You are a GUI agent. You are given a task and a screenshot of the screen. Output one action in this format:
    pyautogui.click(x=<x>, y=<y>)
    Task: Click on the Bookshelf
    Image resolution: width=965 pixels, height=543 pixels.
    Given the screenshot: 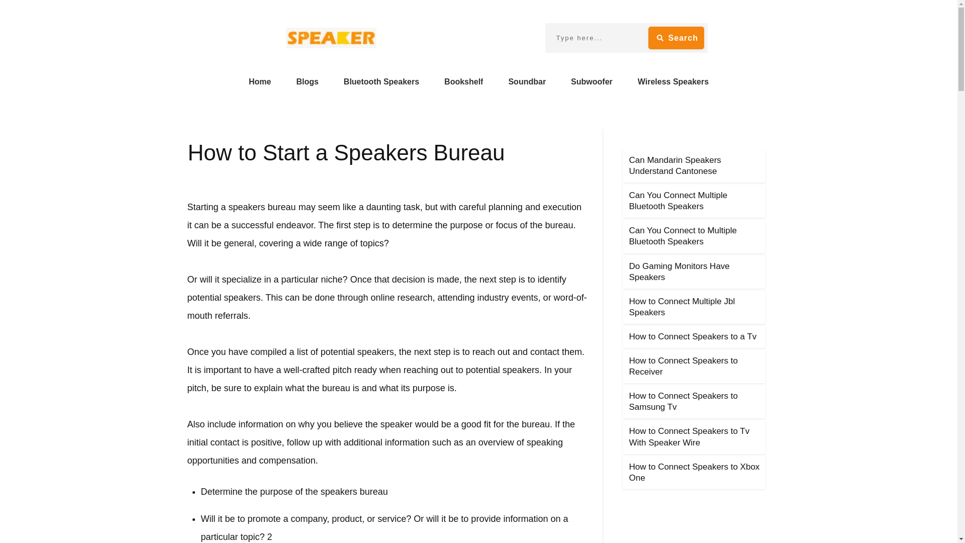 What is the action you would take?
    pyautogui.click(x=463, y=81)
    